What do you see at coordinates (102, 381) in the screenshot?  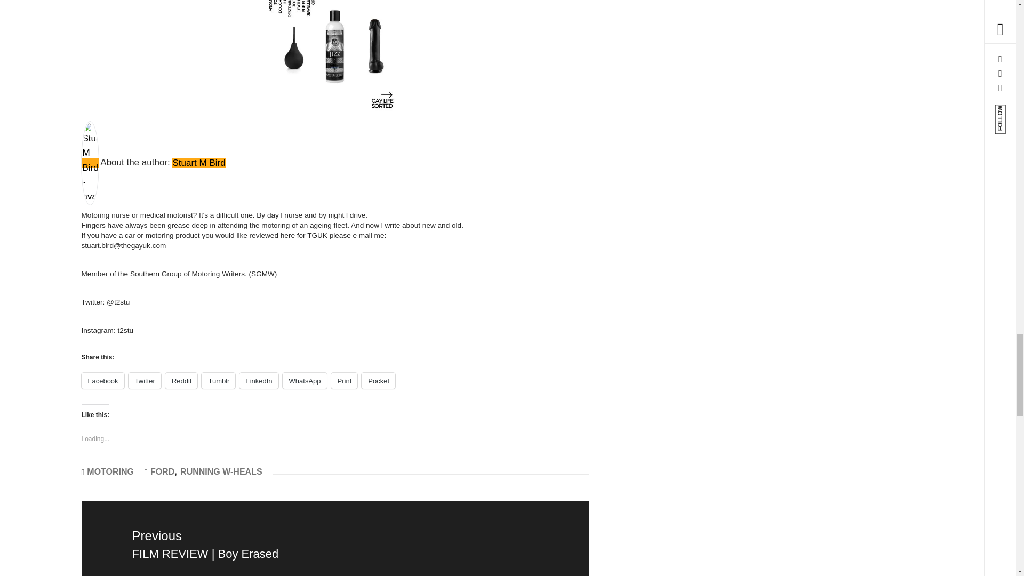 I see `Click to share on Facebook` at bounding box center [102, 381].